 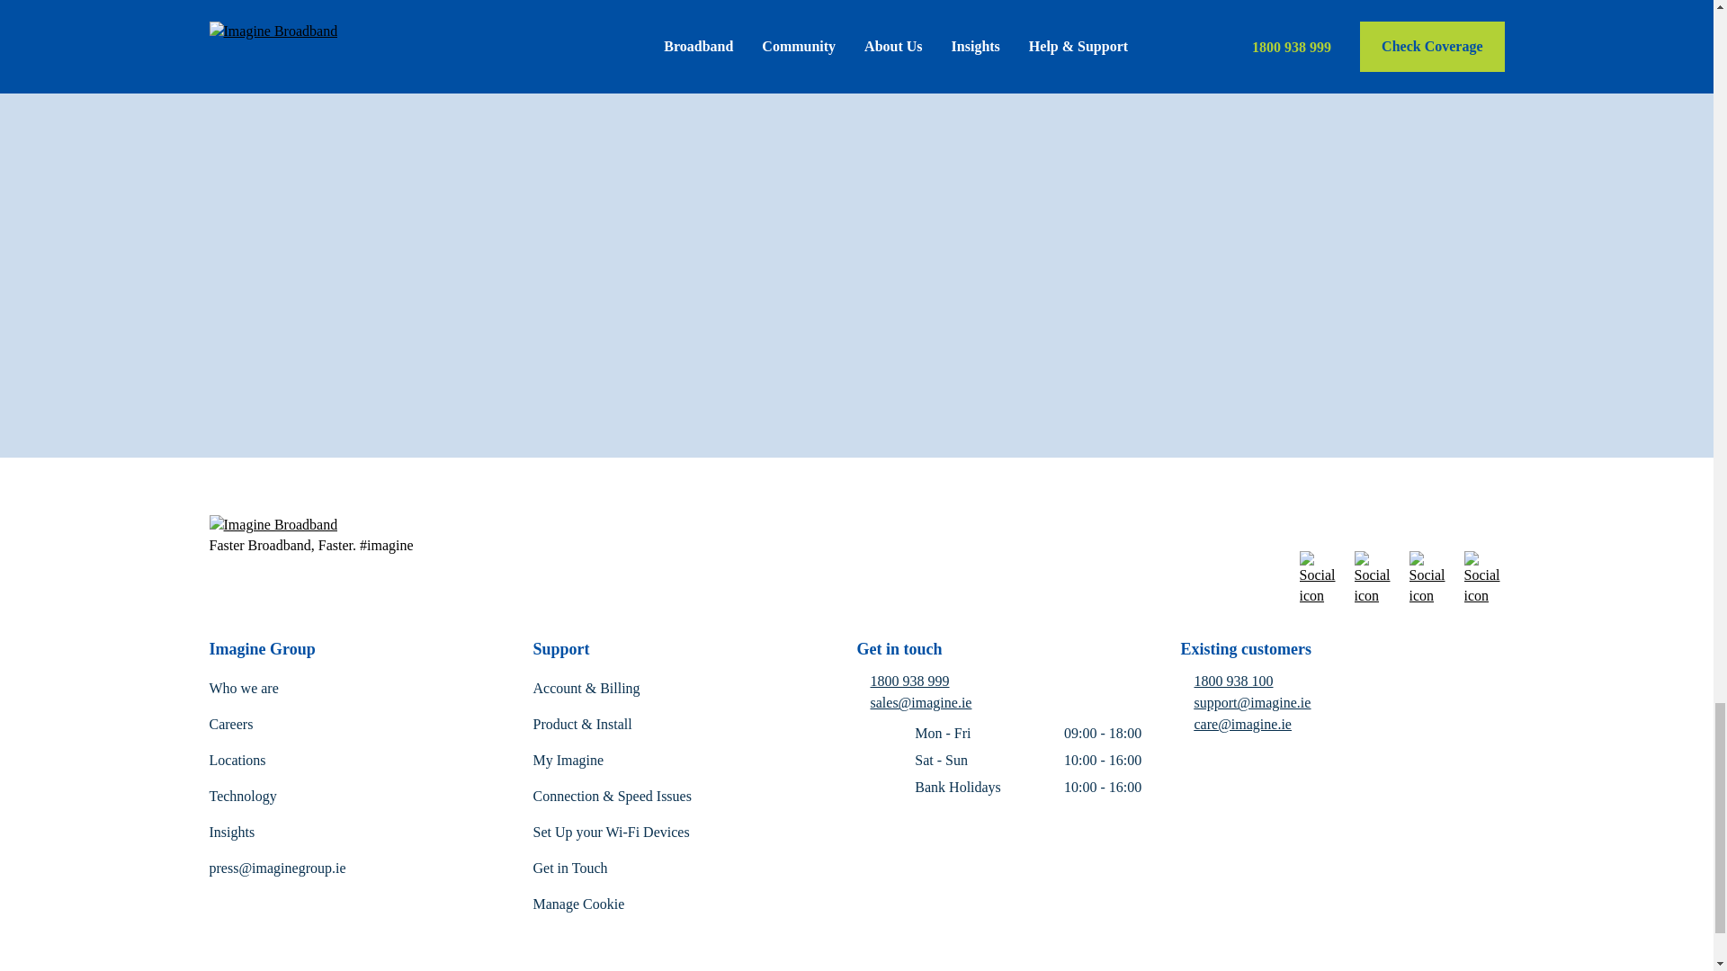 I want to click on Who we are, so click(x=243, y=689).